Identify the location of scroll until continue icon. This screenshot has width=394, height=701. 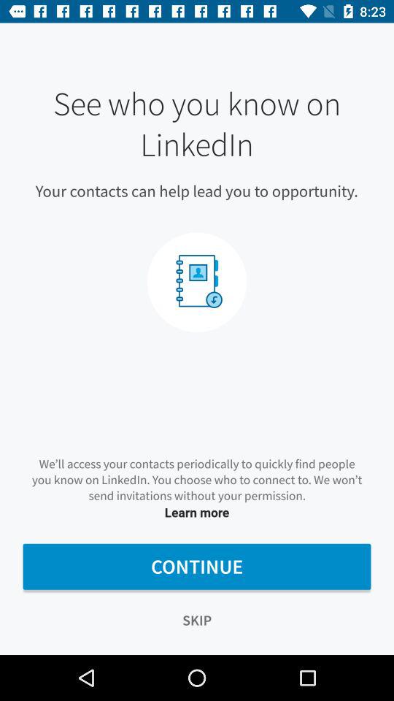
(197, 567).